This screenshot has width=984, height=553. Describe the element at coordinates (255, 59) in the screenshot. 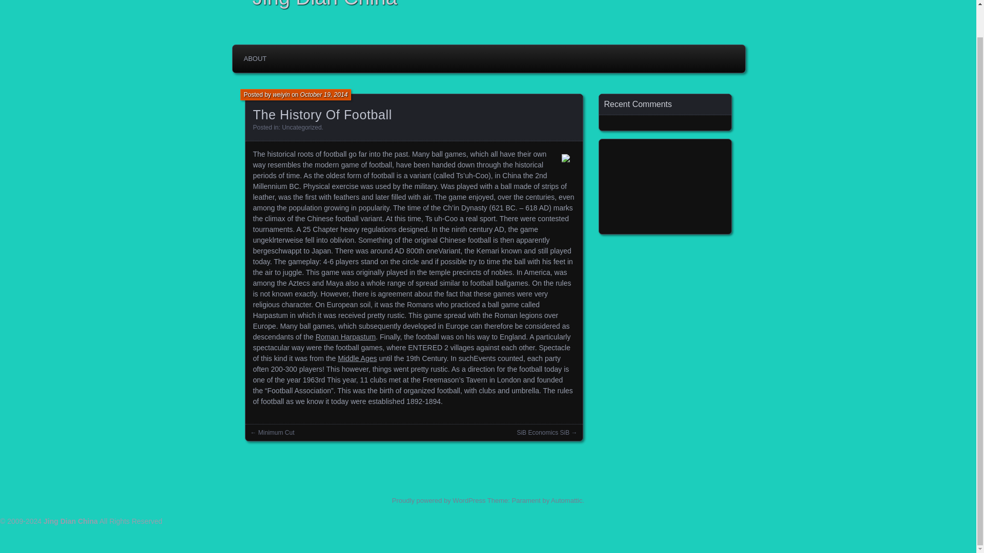

I see `ABOUT` at that location.